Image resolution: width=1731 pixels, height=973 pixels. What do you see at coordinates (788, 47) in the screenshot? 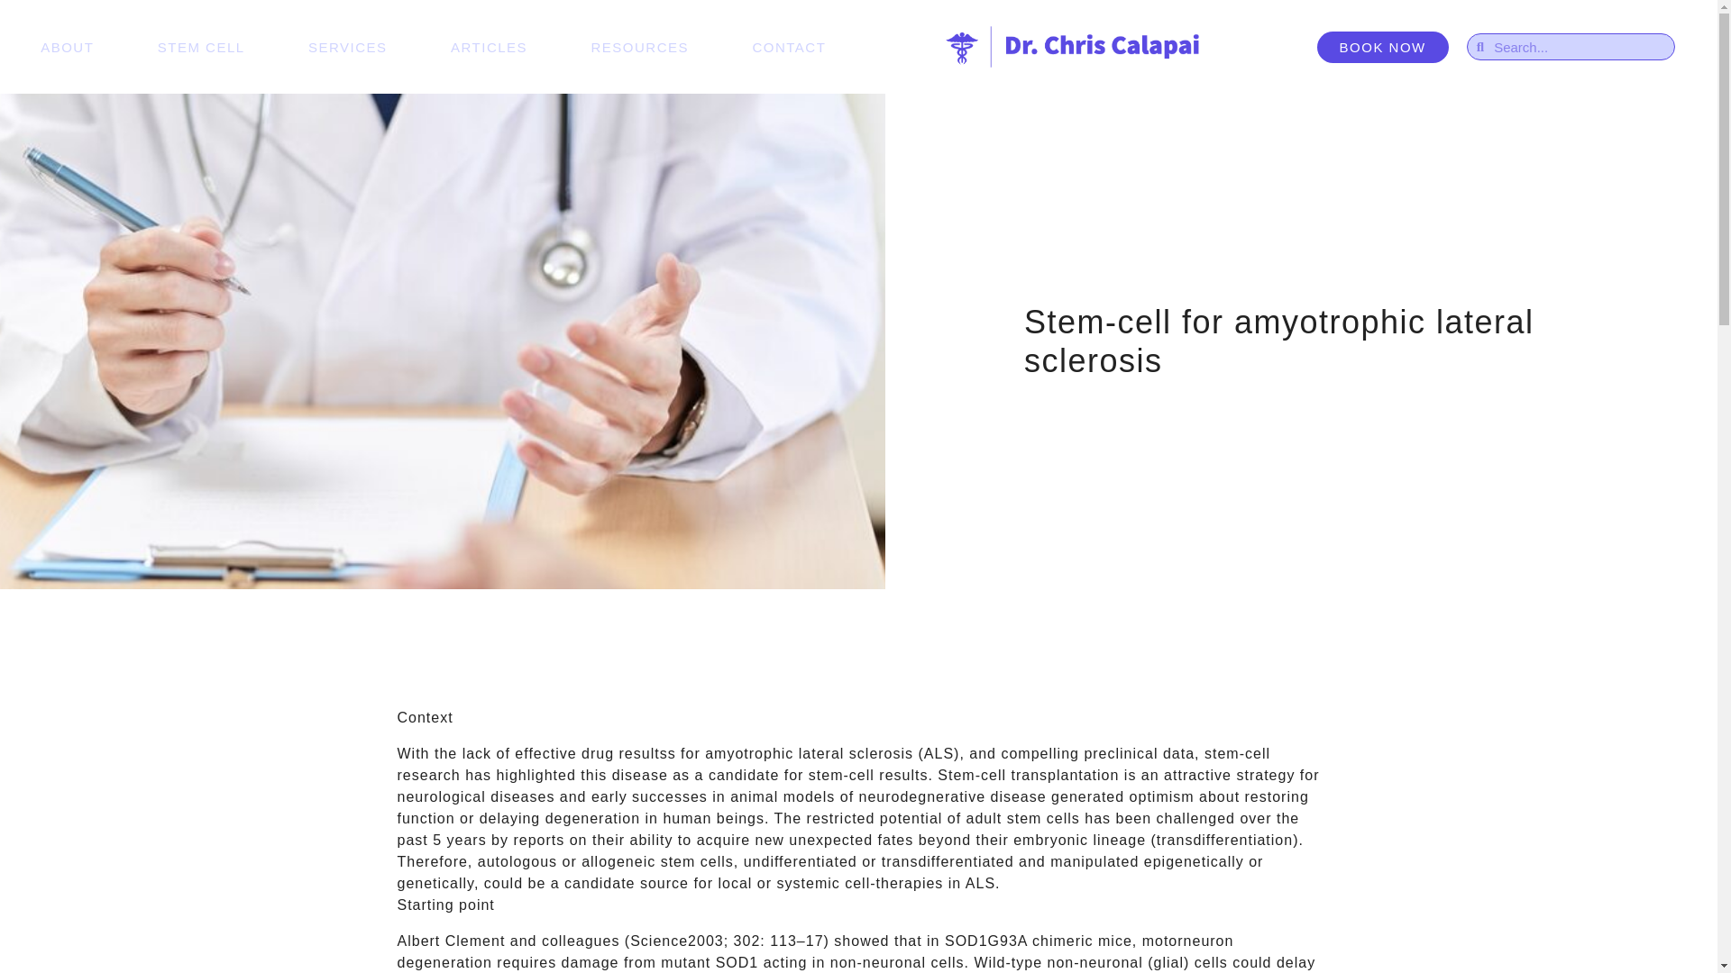
I see `CONTACT` at bounding box center [788, 47].